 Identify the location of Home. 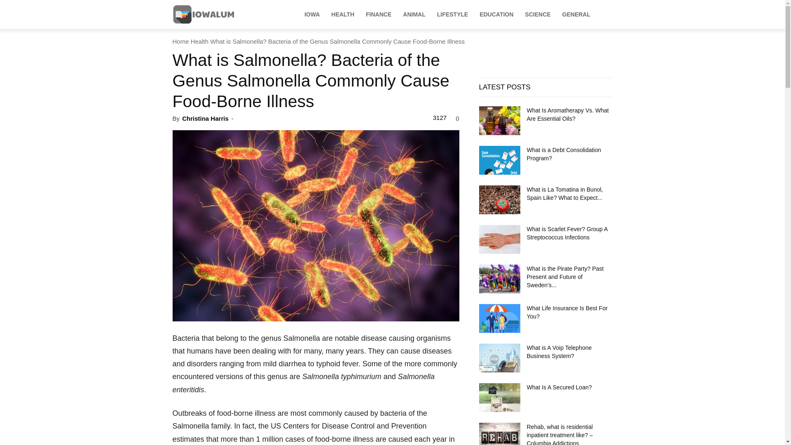
(180, 41).